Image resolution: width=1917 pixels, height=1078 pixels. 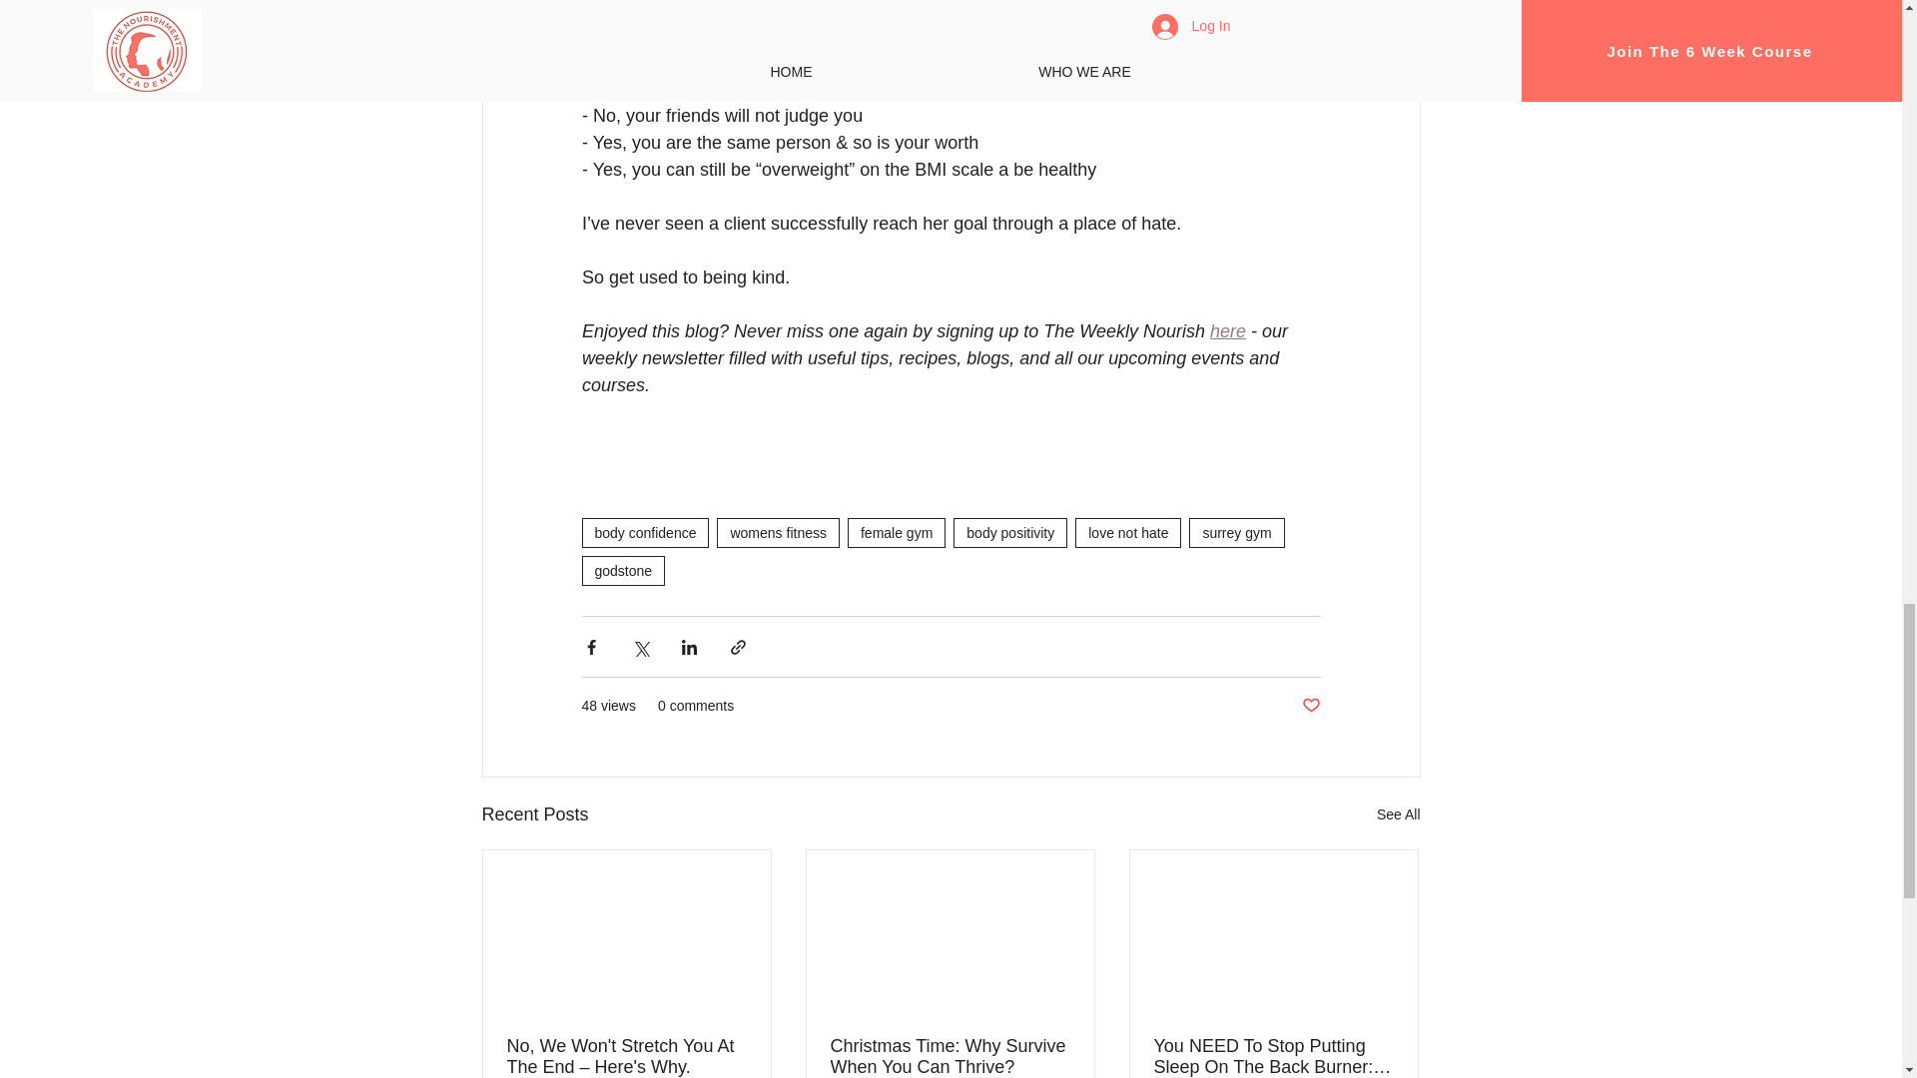 What do you see at coordinates (1228, 331) in the screenshot?
I see `here` at bounding box center [1228, 331].